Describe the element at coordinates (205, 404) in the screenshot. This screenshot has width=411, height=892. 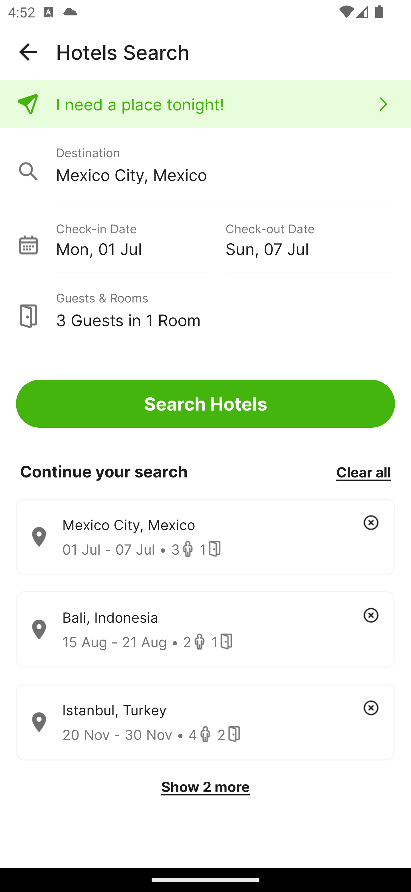
I see `Search Hotels` at that location.